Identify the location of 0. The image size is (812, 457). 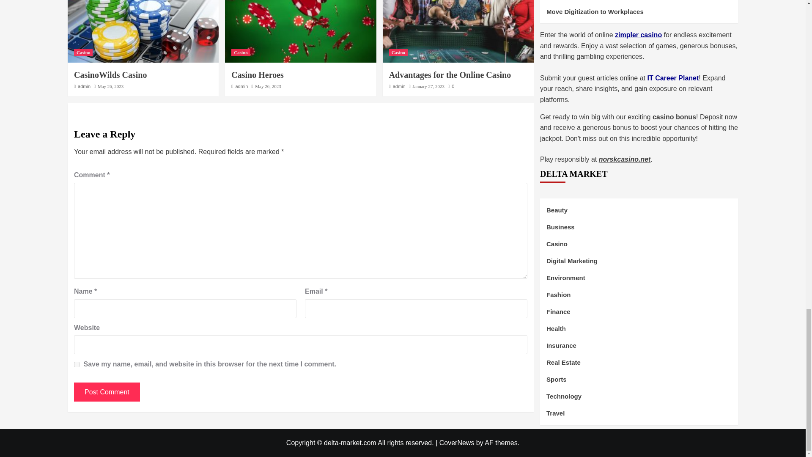
(451, 86).